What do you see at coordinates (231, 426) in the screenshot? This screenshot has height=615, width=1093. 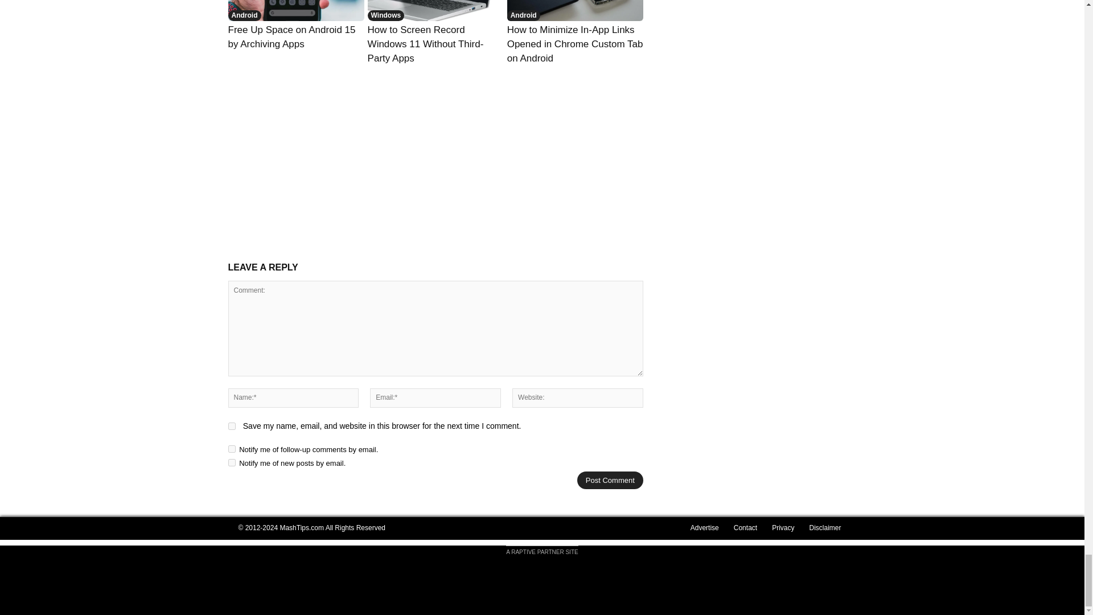 I see `yes` at bounding box center [231, 426].